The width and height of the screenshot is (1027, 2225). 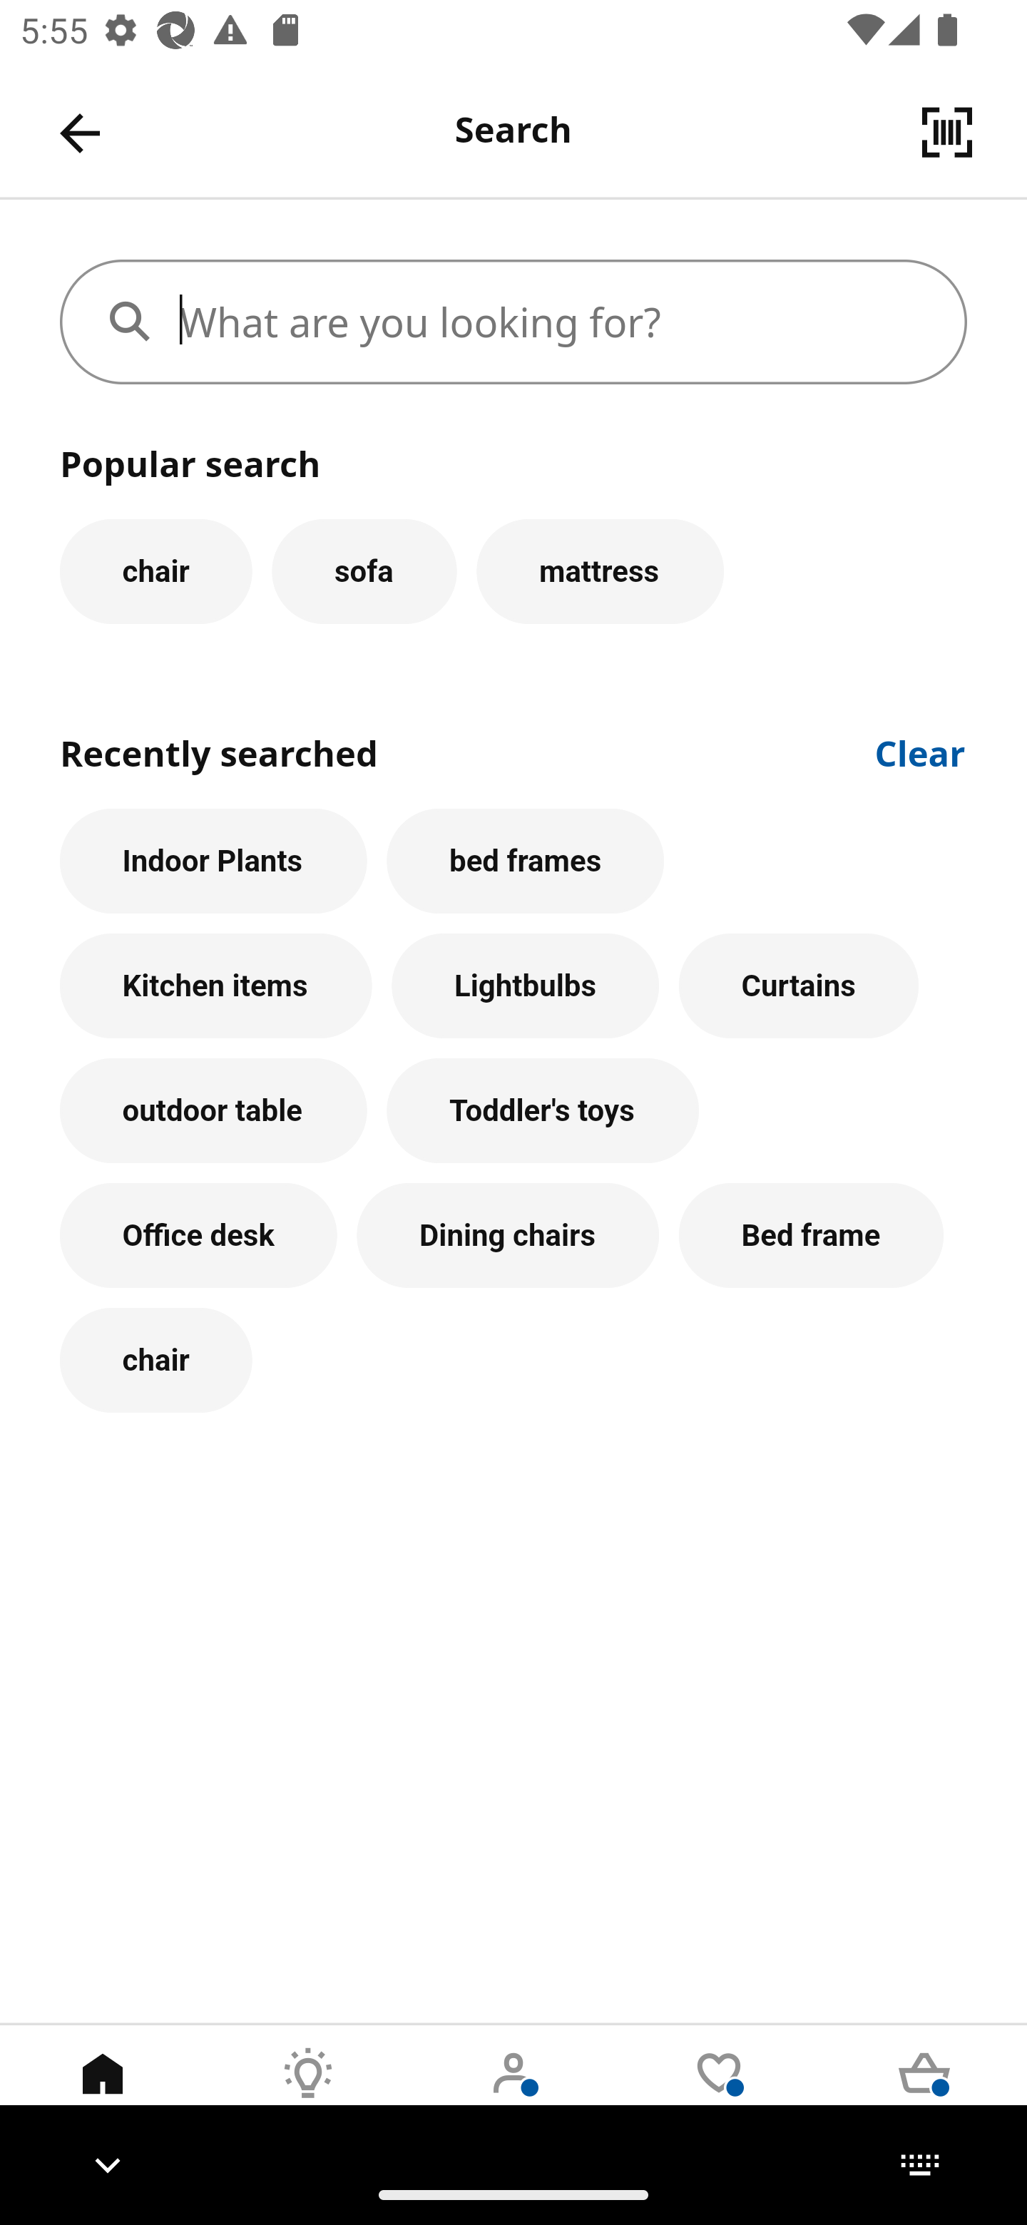 I want to click on Toddler's toys, so click(x=543, y=1111).